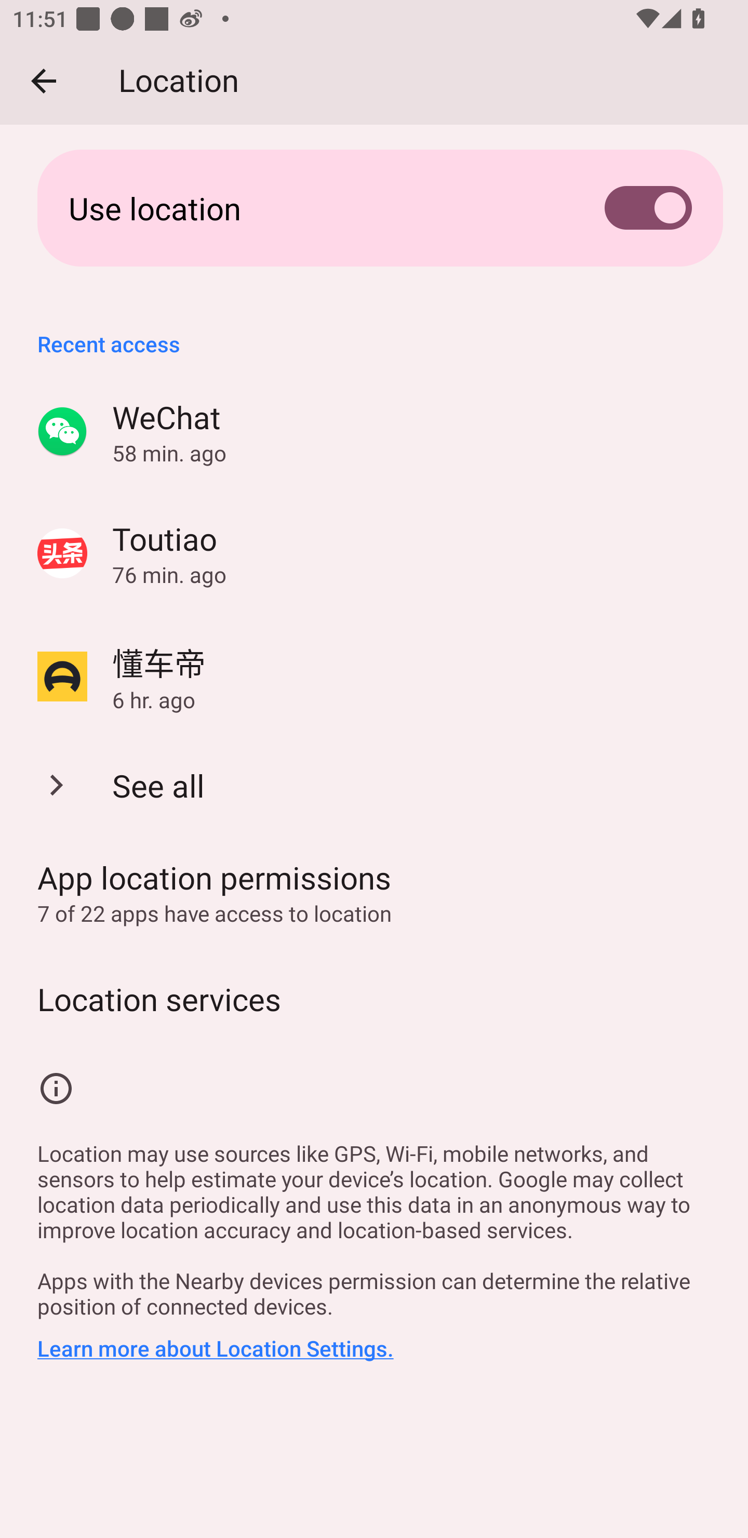 The image size is (748, 1538). What do you see at coordinates (44, 81) in the screenshot?
I see `Navigate up` at bounding box center [44, 81].